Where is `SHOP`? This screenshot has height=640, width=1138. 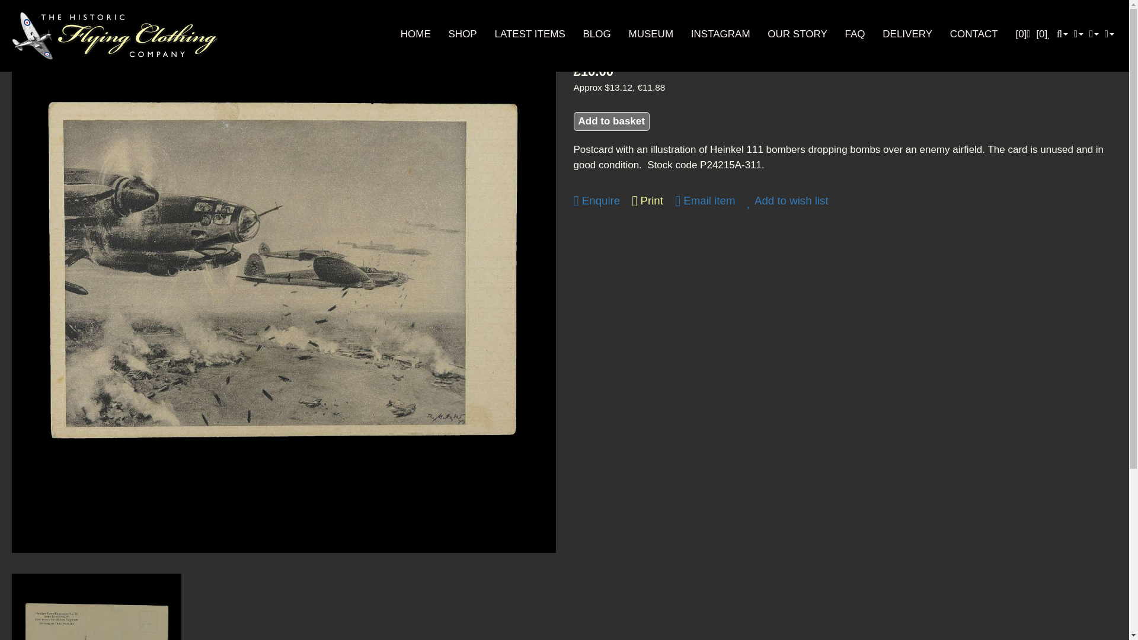
SHOP is located at coordinates (462, 33).